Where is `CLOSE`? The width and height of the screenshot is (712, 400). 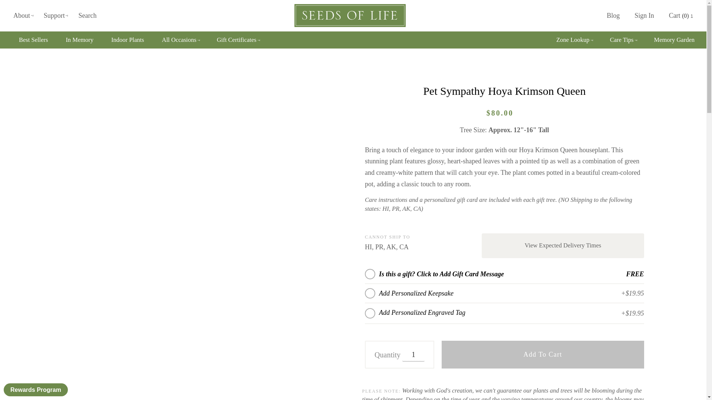
CLOSE is located at coordinates (607, 4).